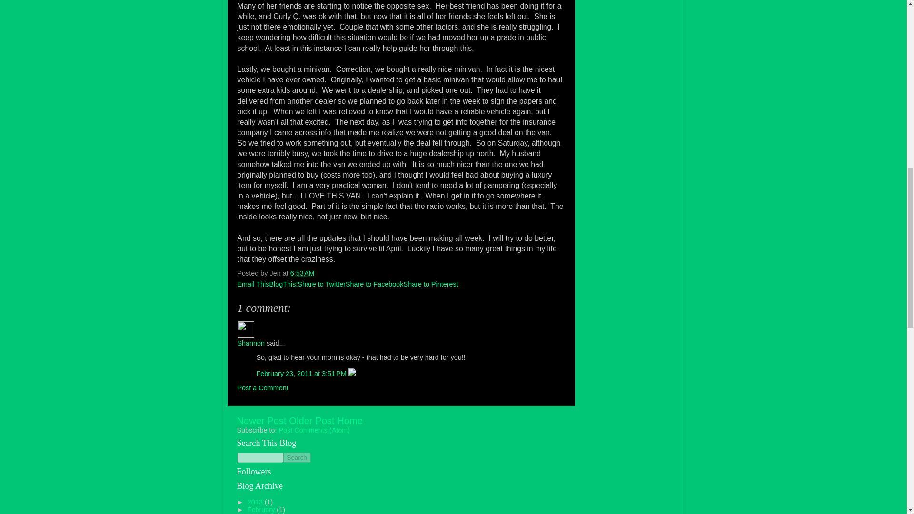 The width and height of the screenshot is (914, 514). I want to click on Shannon, so click(245, 329).